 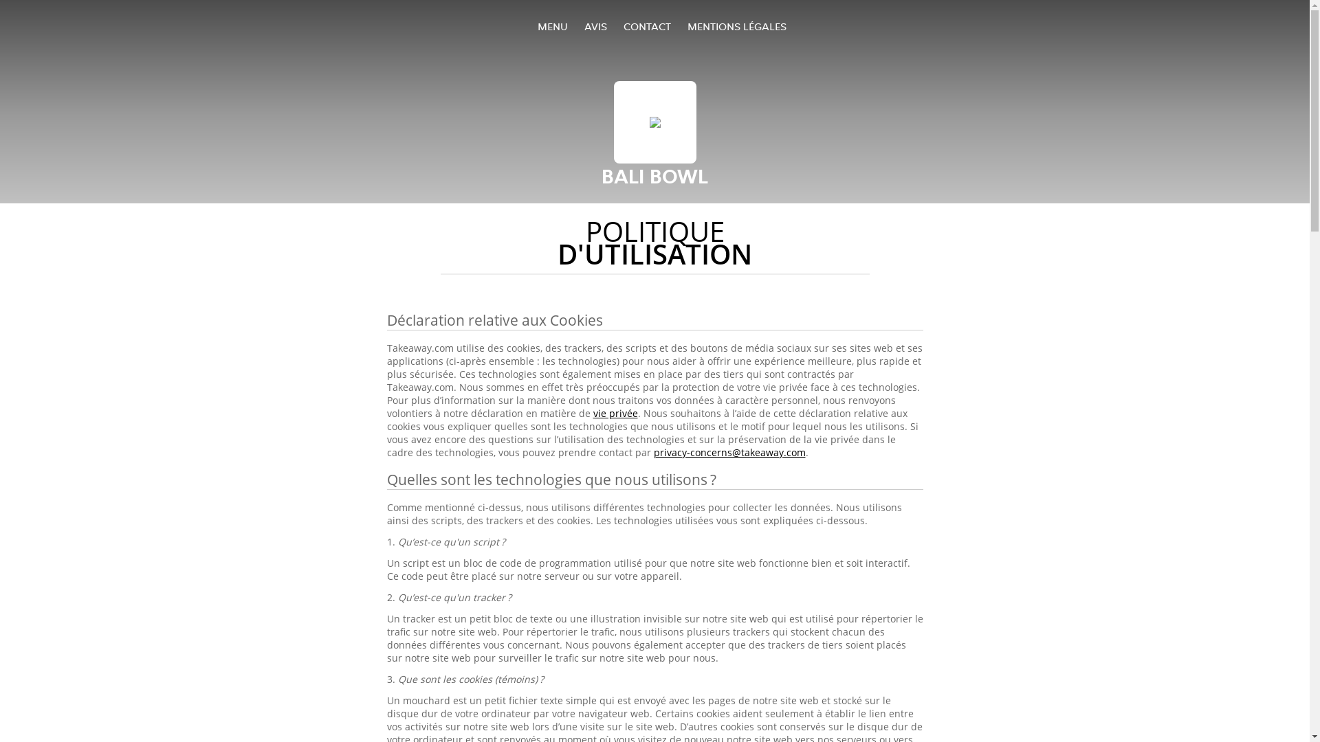 I want to click on privacy-concerns@takeaway.com, so click(x=729, y=452).